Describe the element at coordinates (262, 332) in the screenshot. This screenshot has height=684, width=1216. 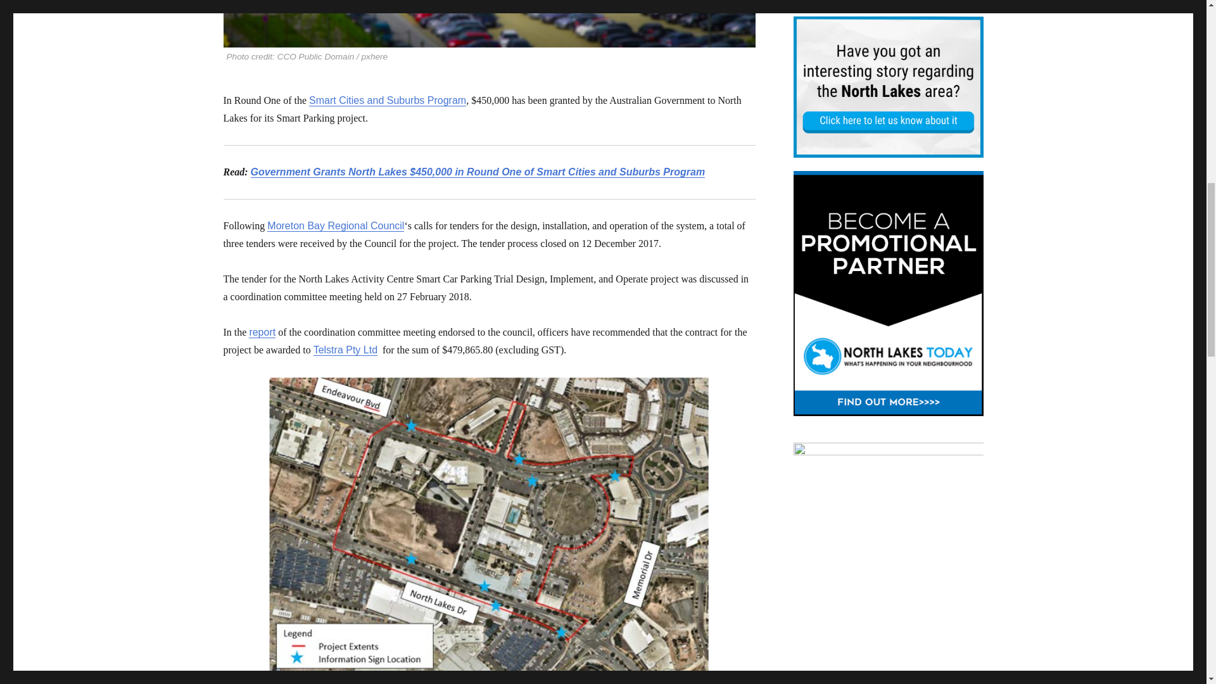
I see `report` at that location.